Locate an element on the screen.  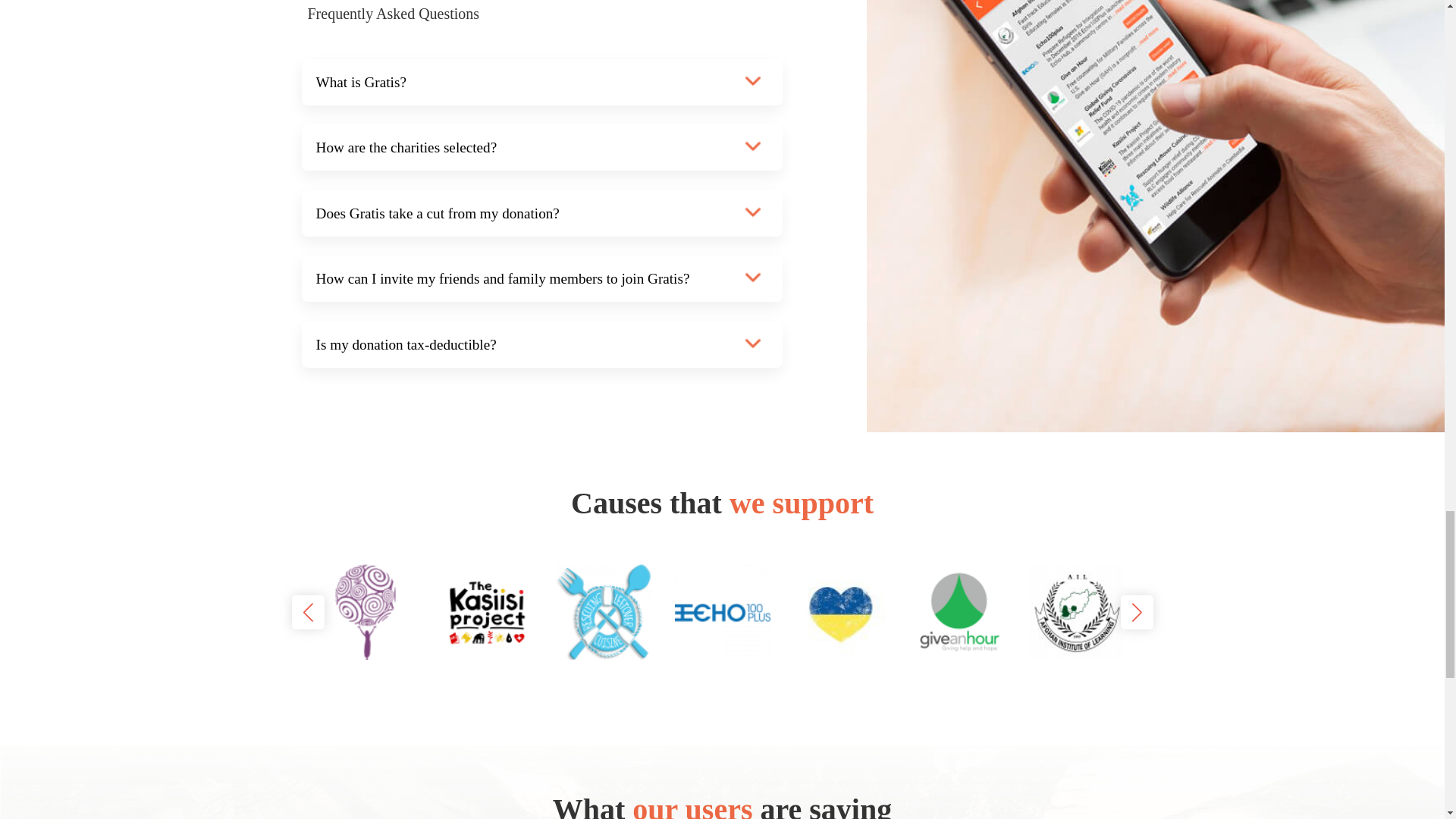
What is Gratis? is located at coordinates (541, 82).